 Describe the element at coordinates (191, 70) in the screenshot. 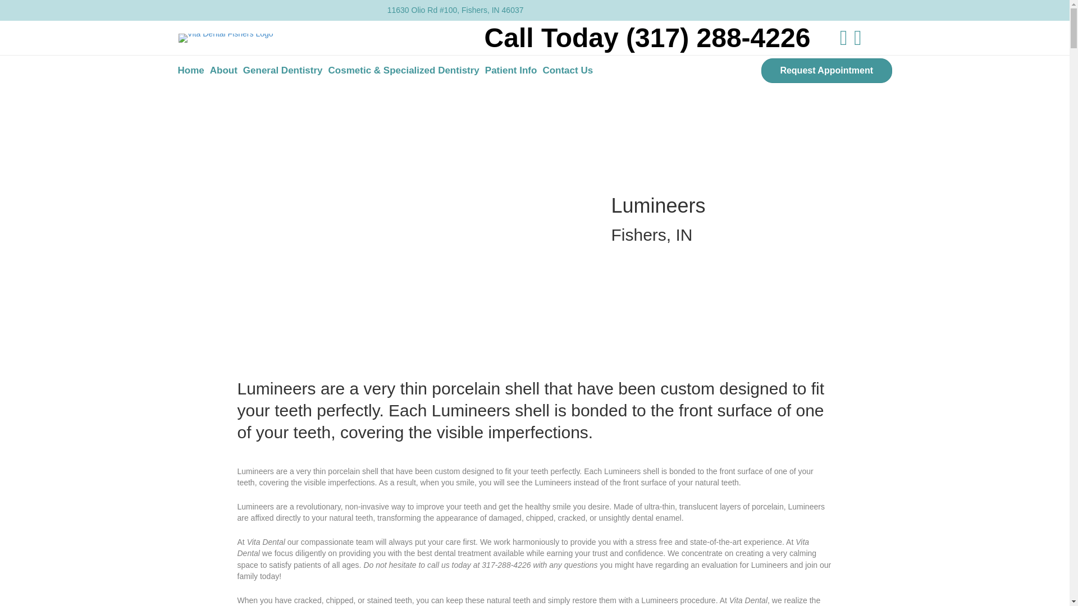

I see `Home` at that location.